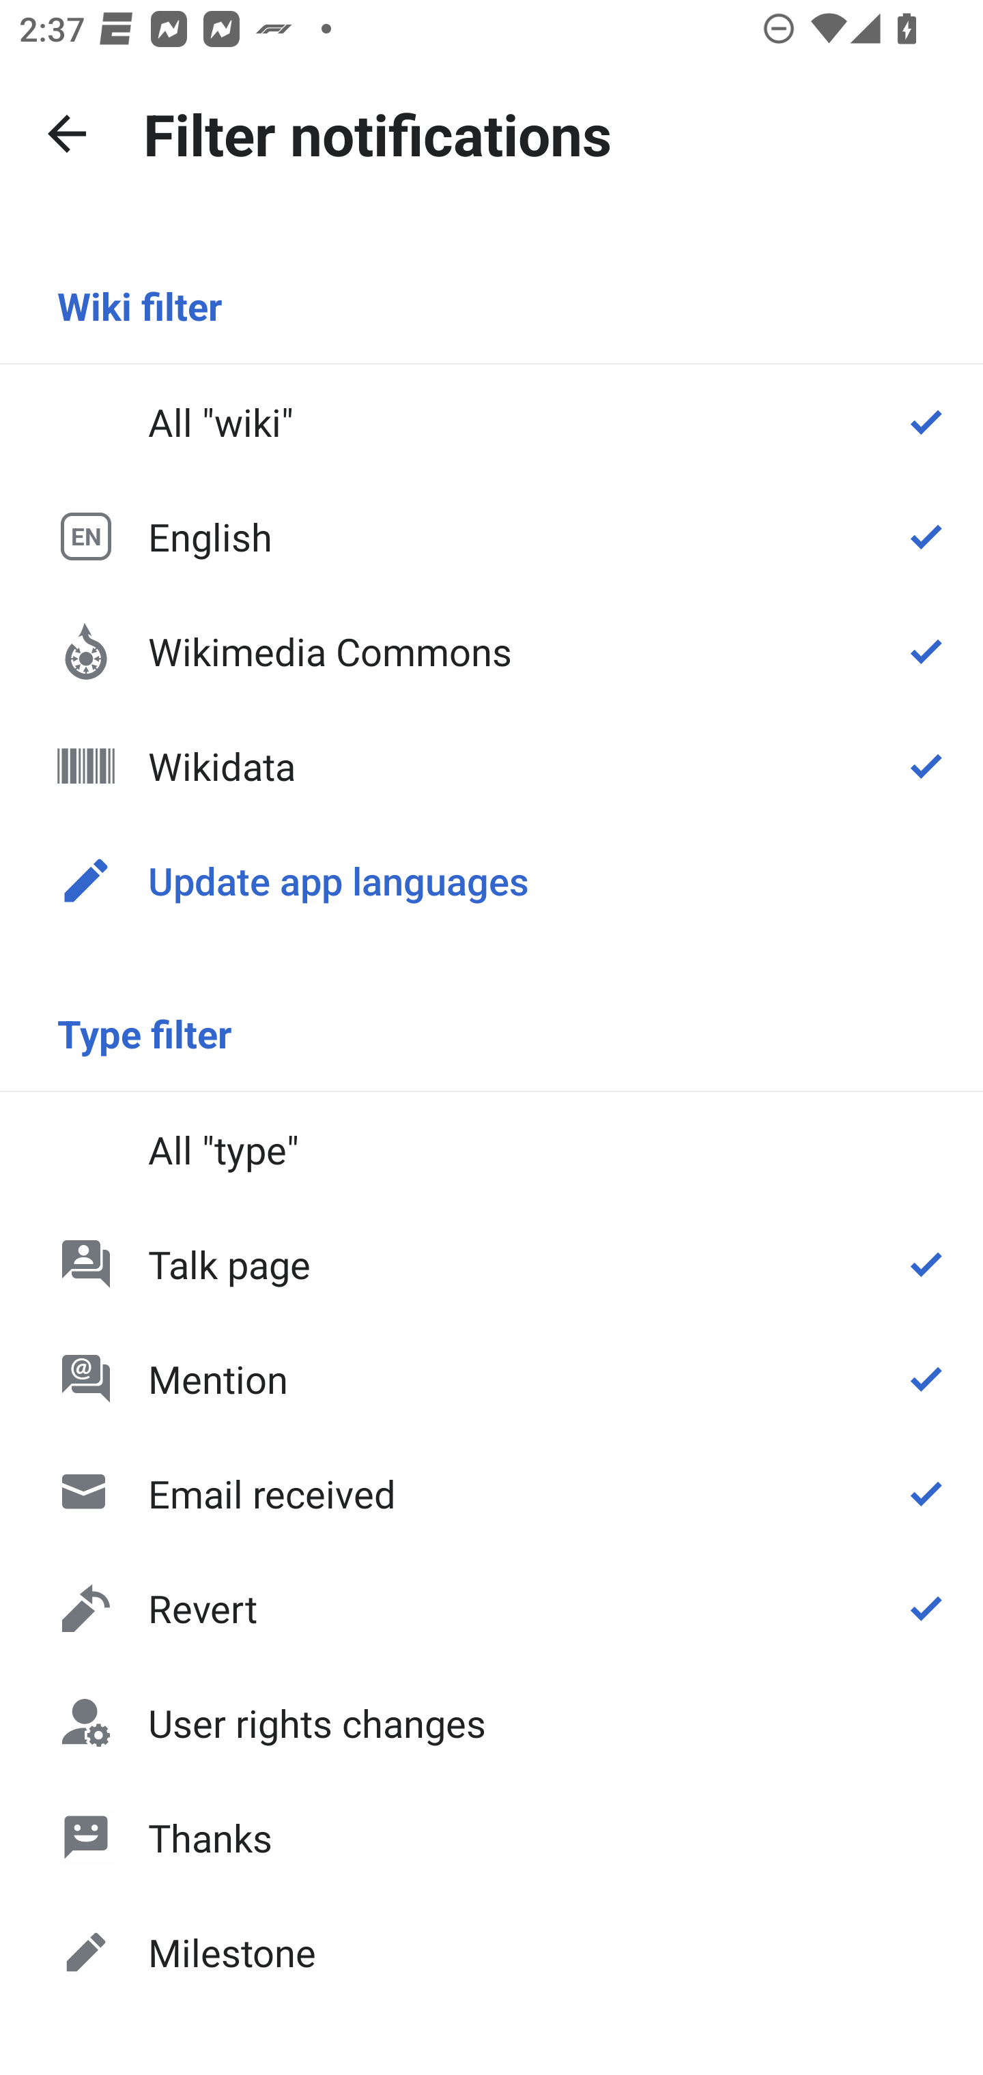  I want to click on Wikimedia Commons, so click(491, 650).